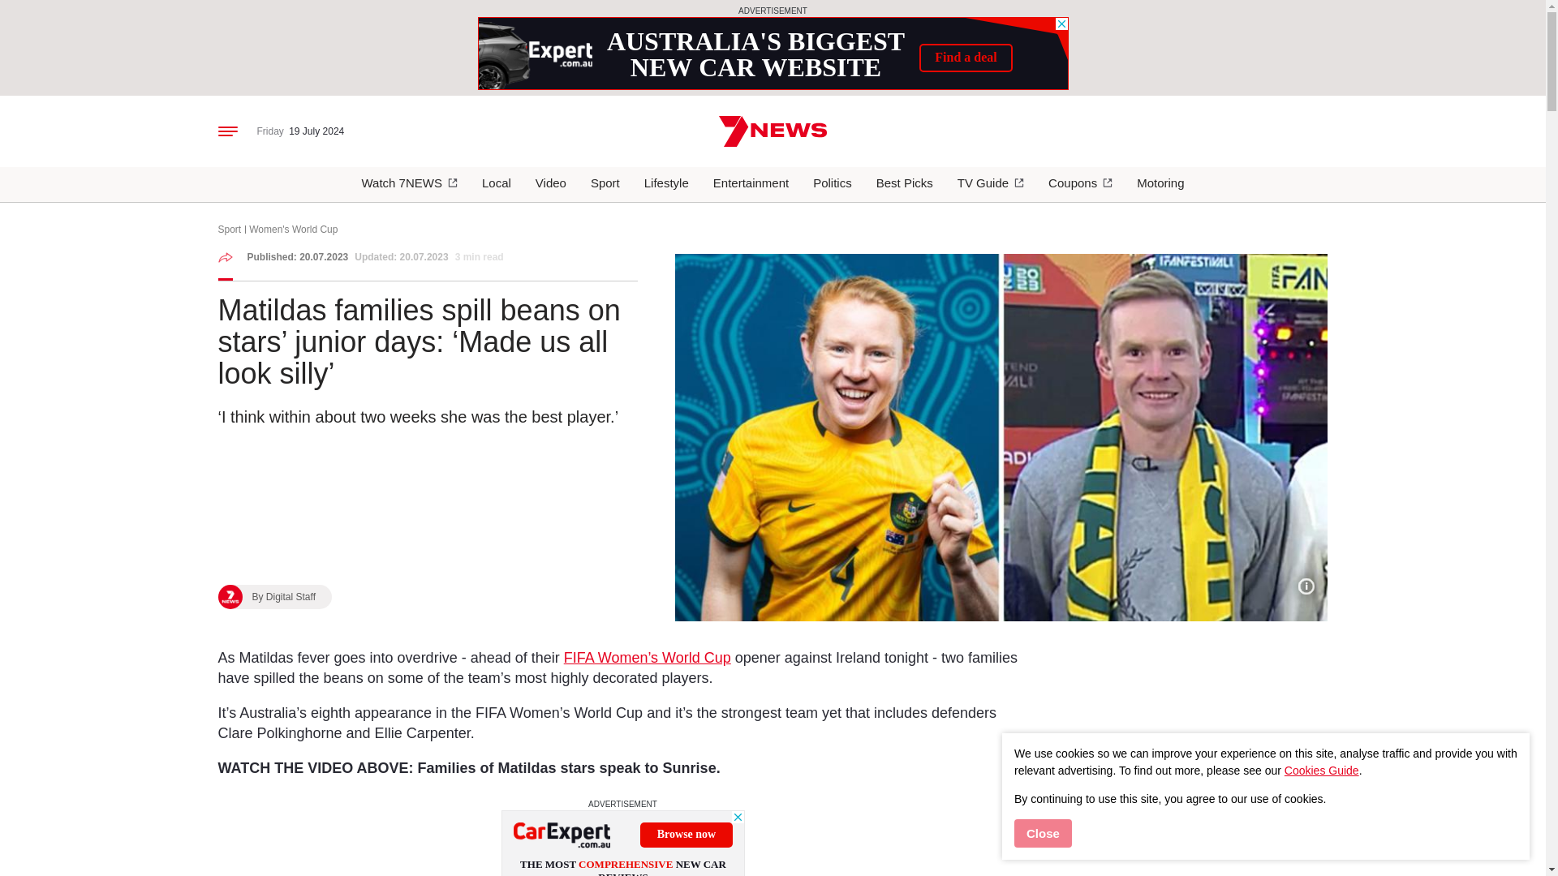 The image size is (1558, 876). Describe the element at coordinates (772, 54) in the screenshot. I see `3rd party ad content` at that location.